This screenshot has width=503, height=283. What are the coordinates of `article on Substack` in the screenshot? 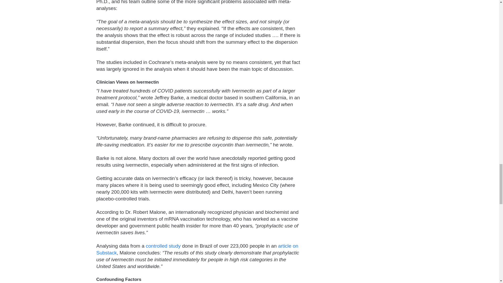 It's located at (197, 249).